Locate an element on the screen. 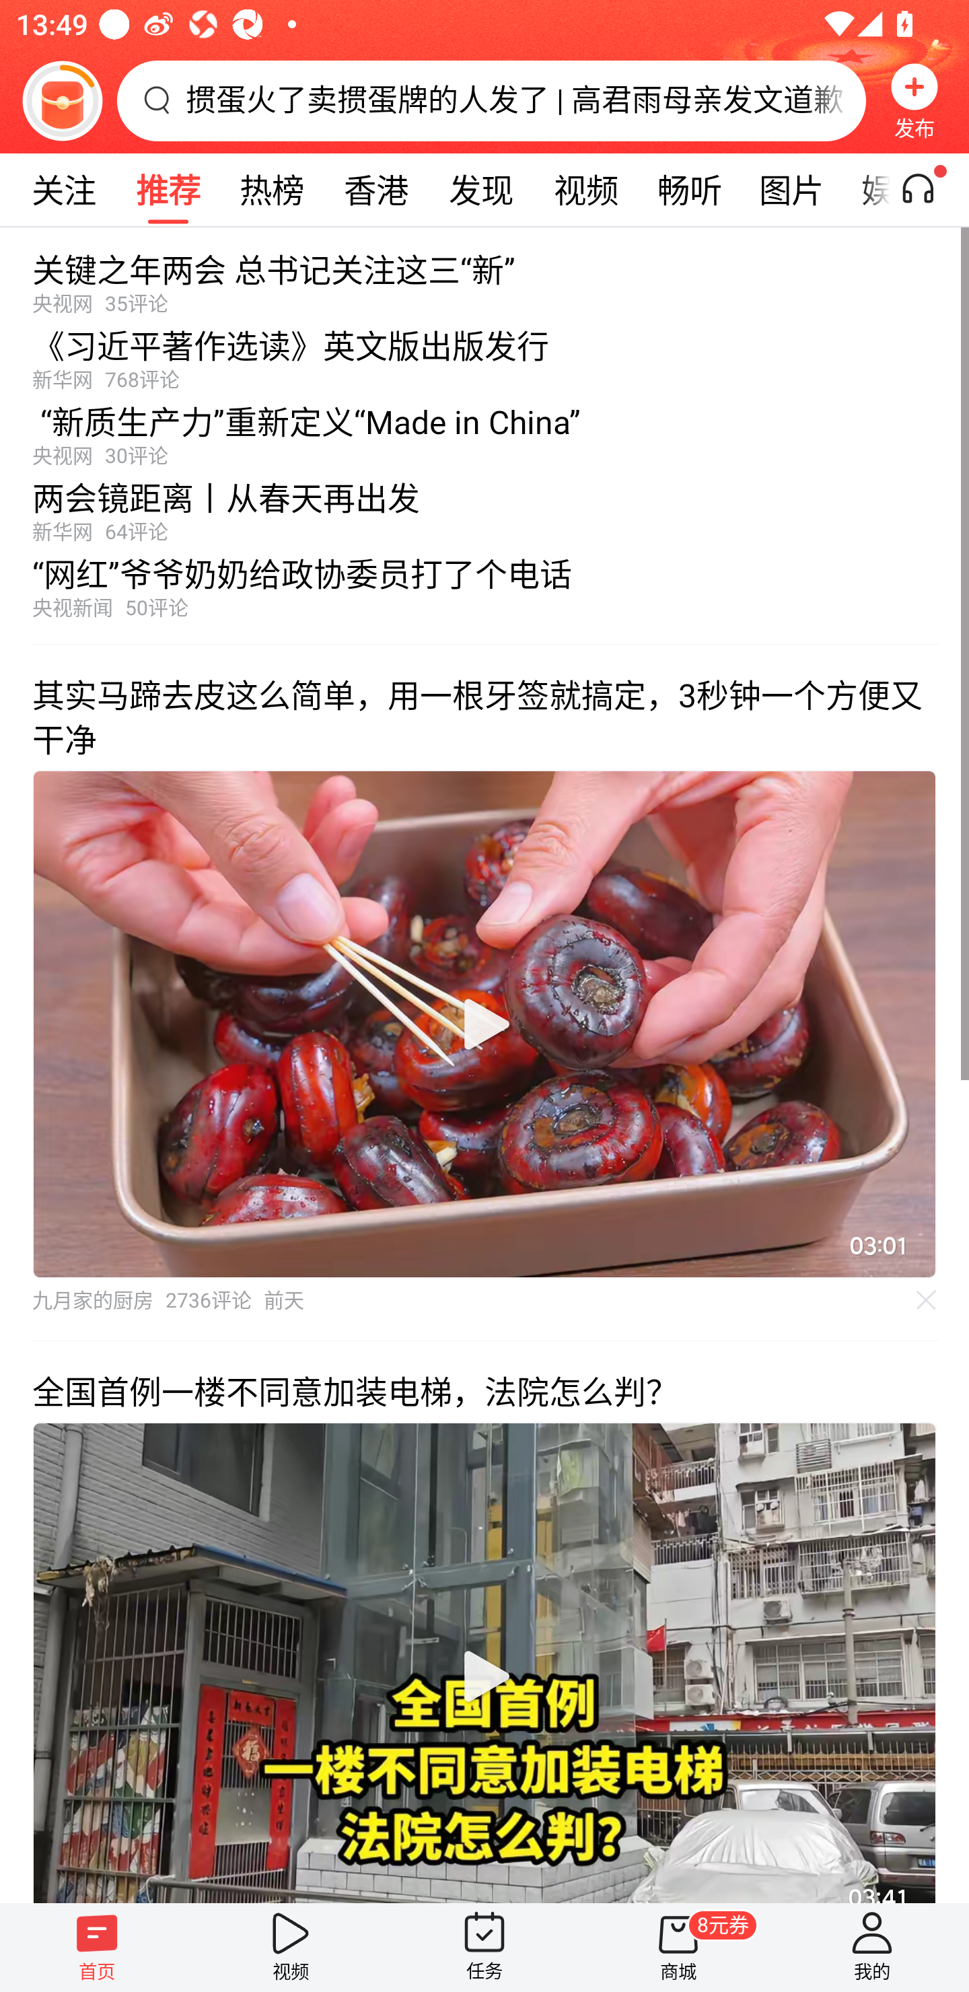 This screenshot has height=1992, width=969. 首页 is located at coordinates (97, 1947).